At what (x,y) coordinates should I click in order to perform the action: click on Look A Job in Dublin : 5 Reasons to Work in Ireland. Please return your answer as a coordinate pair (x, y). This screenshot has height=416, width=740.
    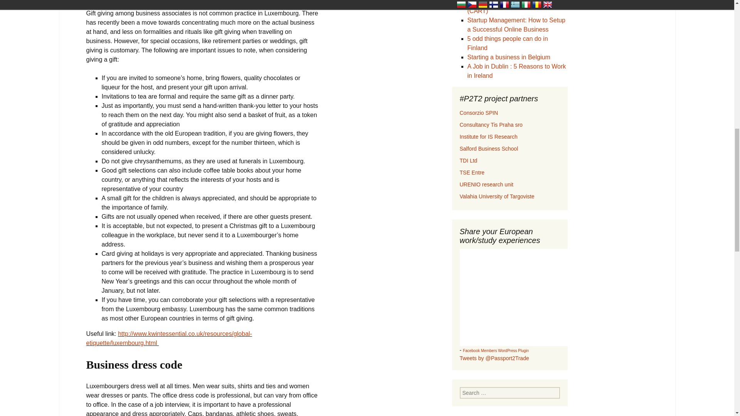
    Looking at the image, I should click on (516, 71).